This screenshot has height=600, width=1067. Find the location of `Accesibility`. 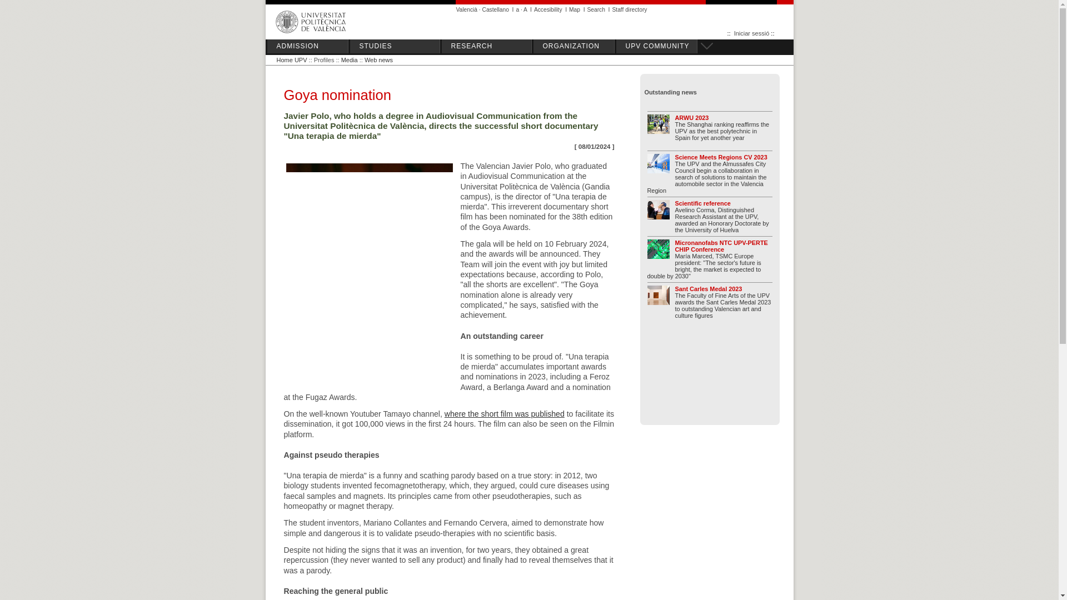

Accesibility is located at coordinates (548, 9).